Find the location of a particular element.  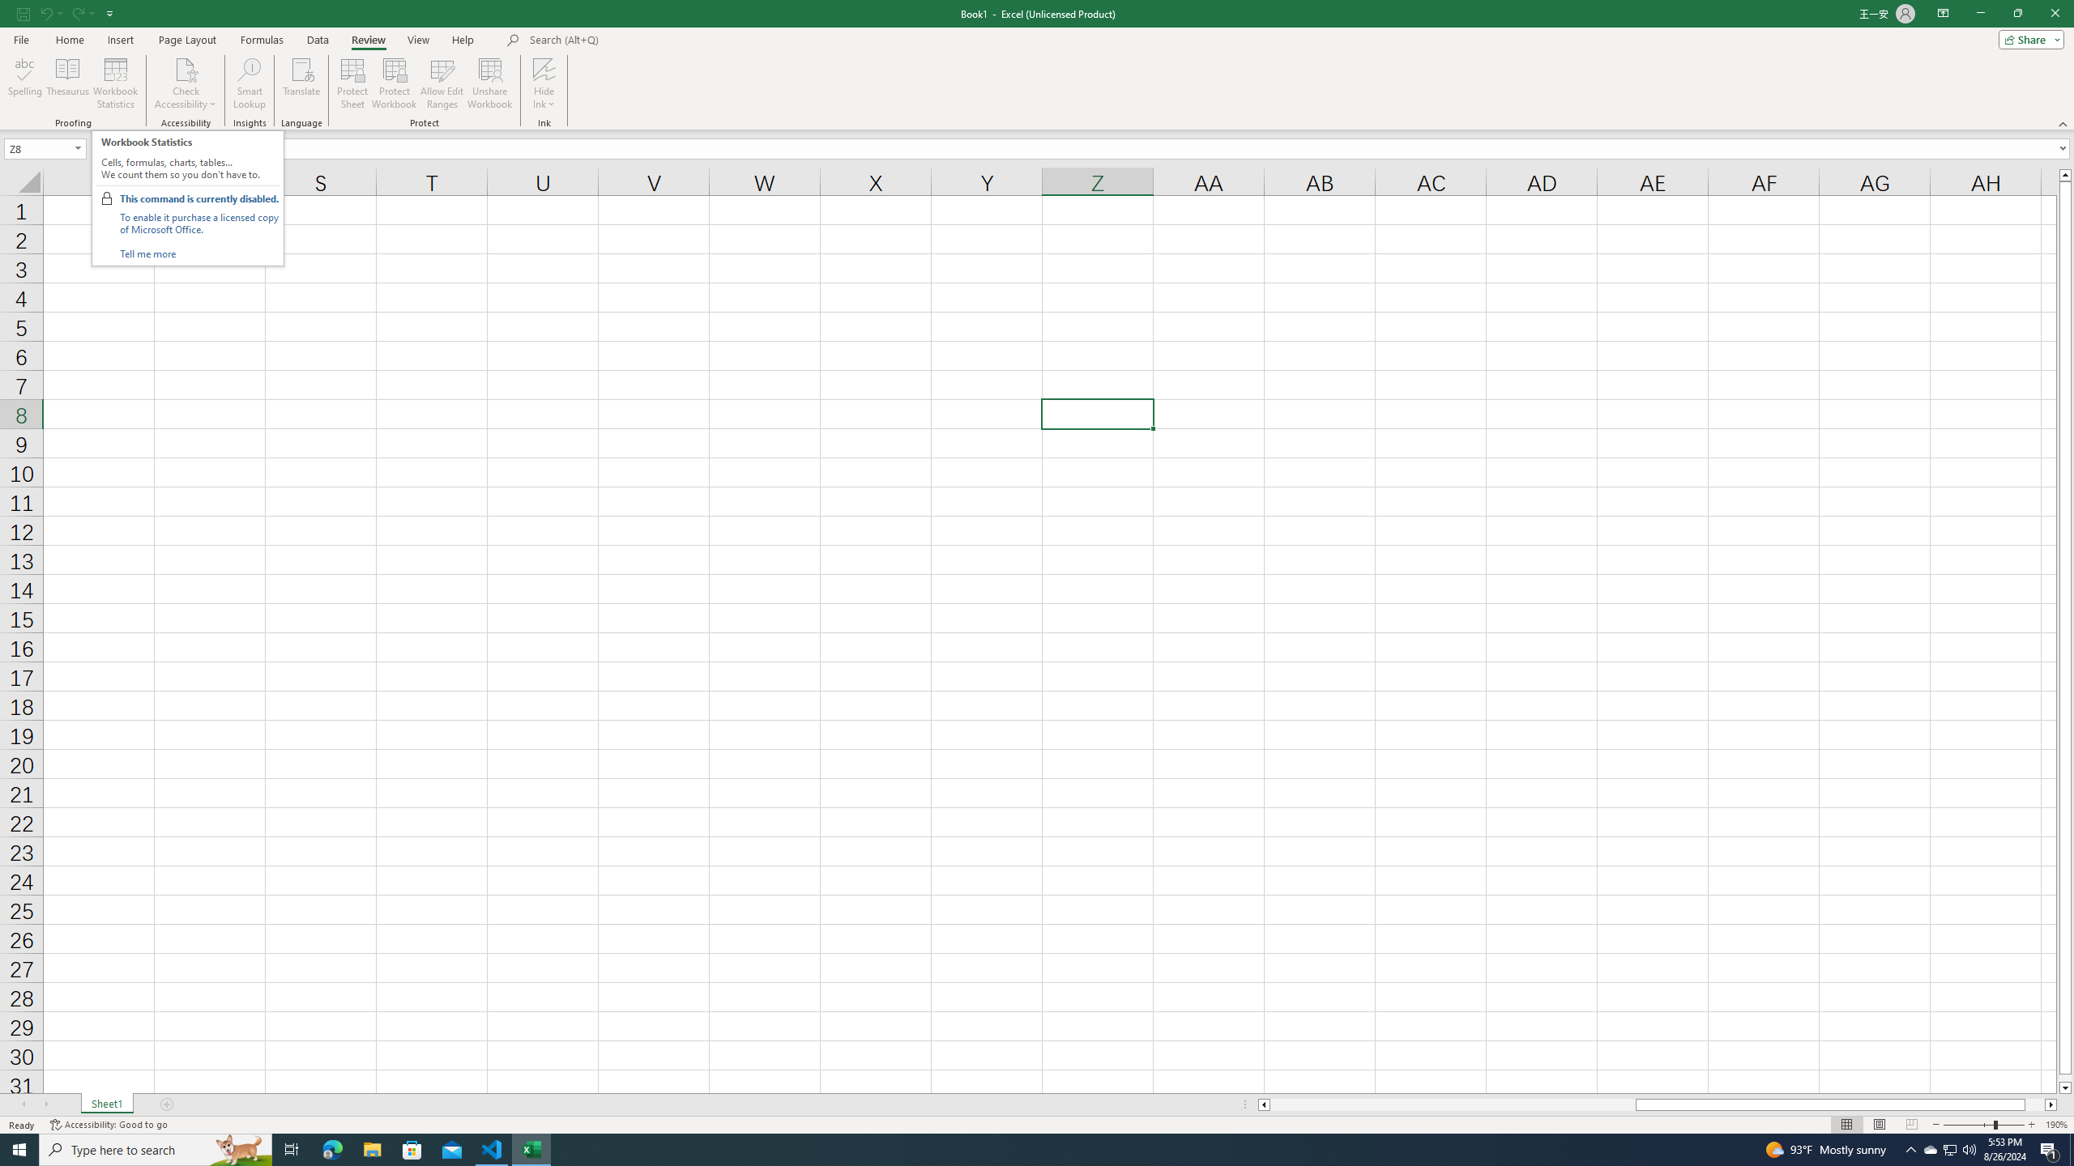

Protect Workbook... is located at coordinates (395, 83).